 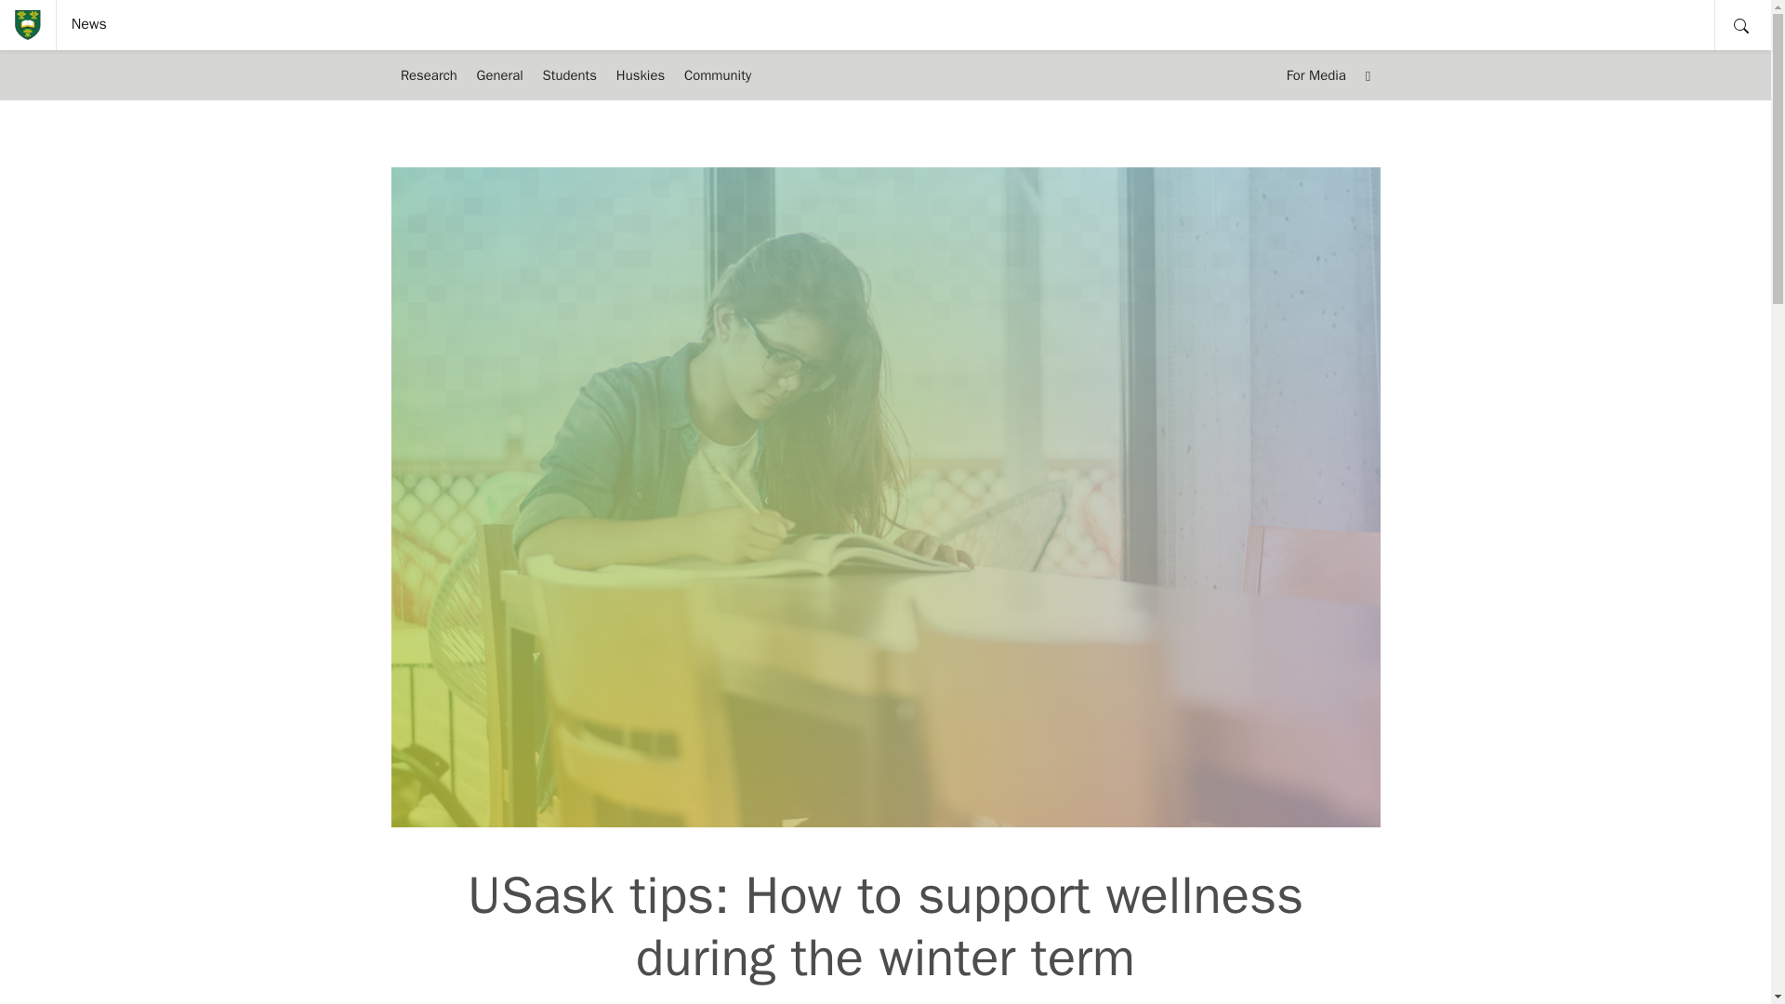 I want to click on Students, so click(x=569, y=75).